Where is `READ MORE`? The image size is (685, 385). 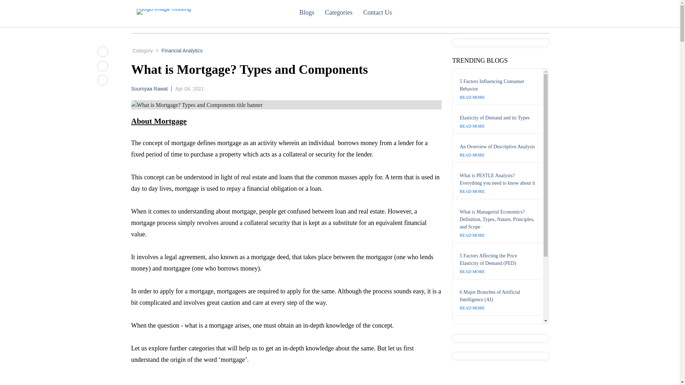
READ MORE is located at coordinates (472, 337).